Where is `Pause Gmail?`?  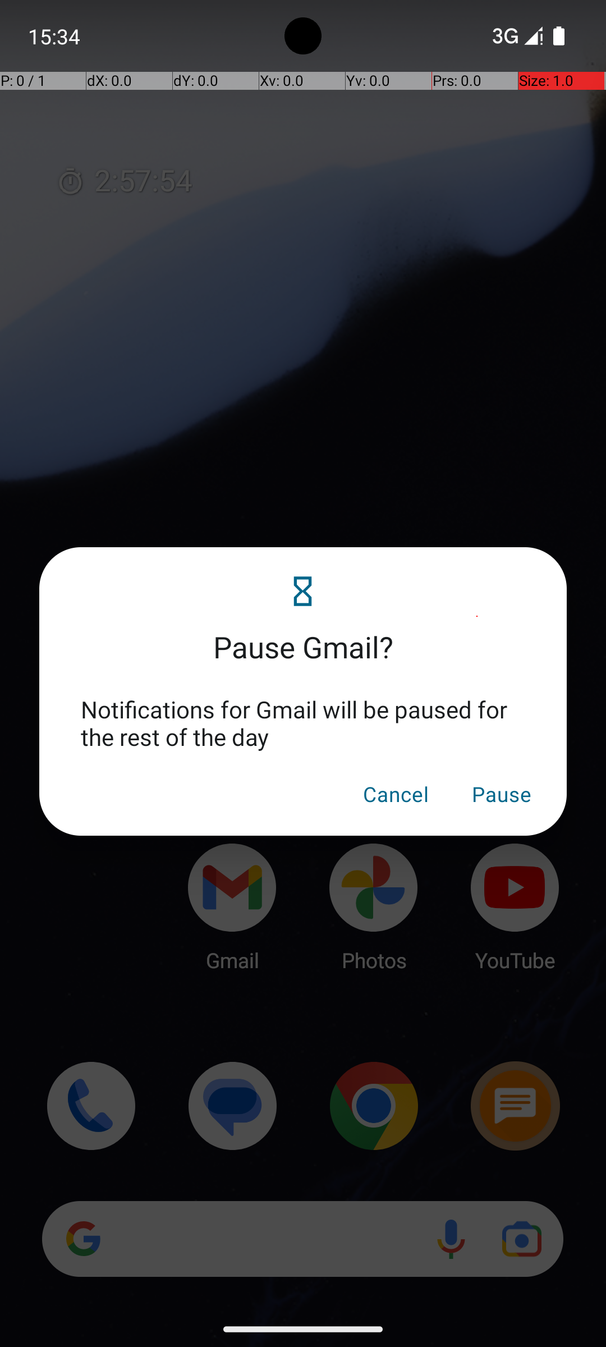
Pause Gmail? is located at coordinates (303, 633).